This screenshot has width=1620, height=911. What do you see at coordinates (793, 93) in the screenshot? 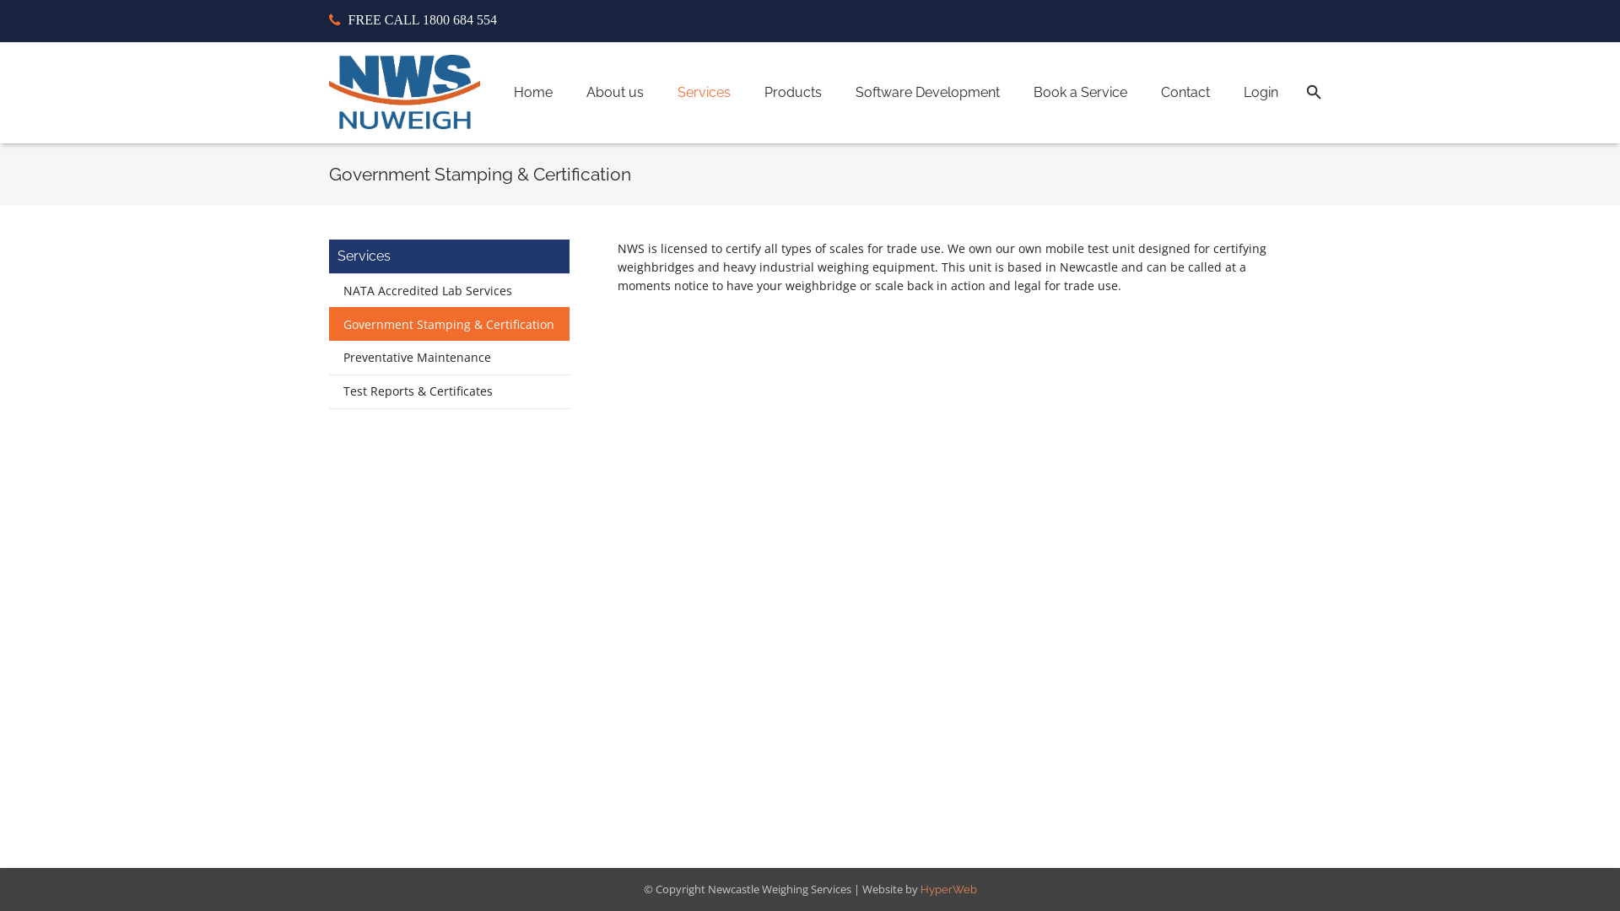
I see `Products` at bounding box center [793, 93].